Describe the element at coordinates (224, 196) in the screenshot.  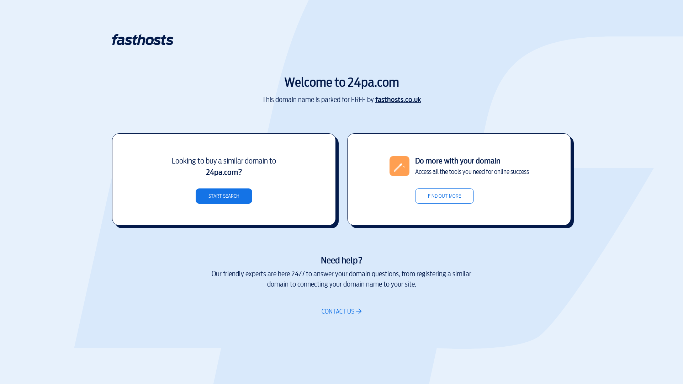
I see `START SEARCH` at that location.